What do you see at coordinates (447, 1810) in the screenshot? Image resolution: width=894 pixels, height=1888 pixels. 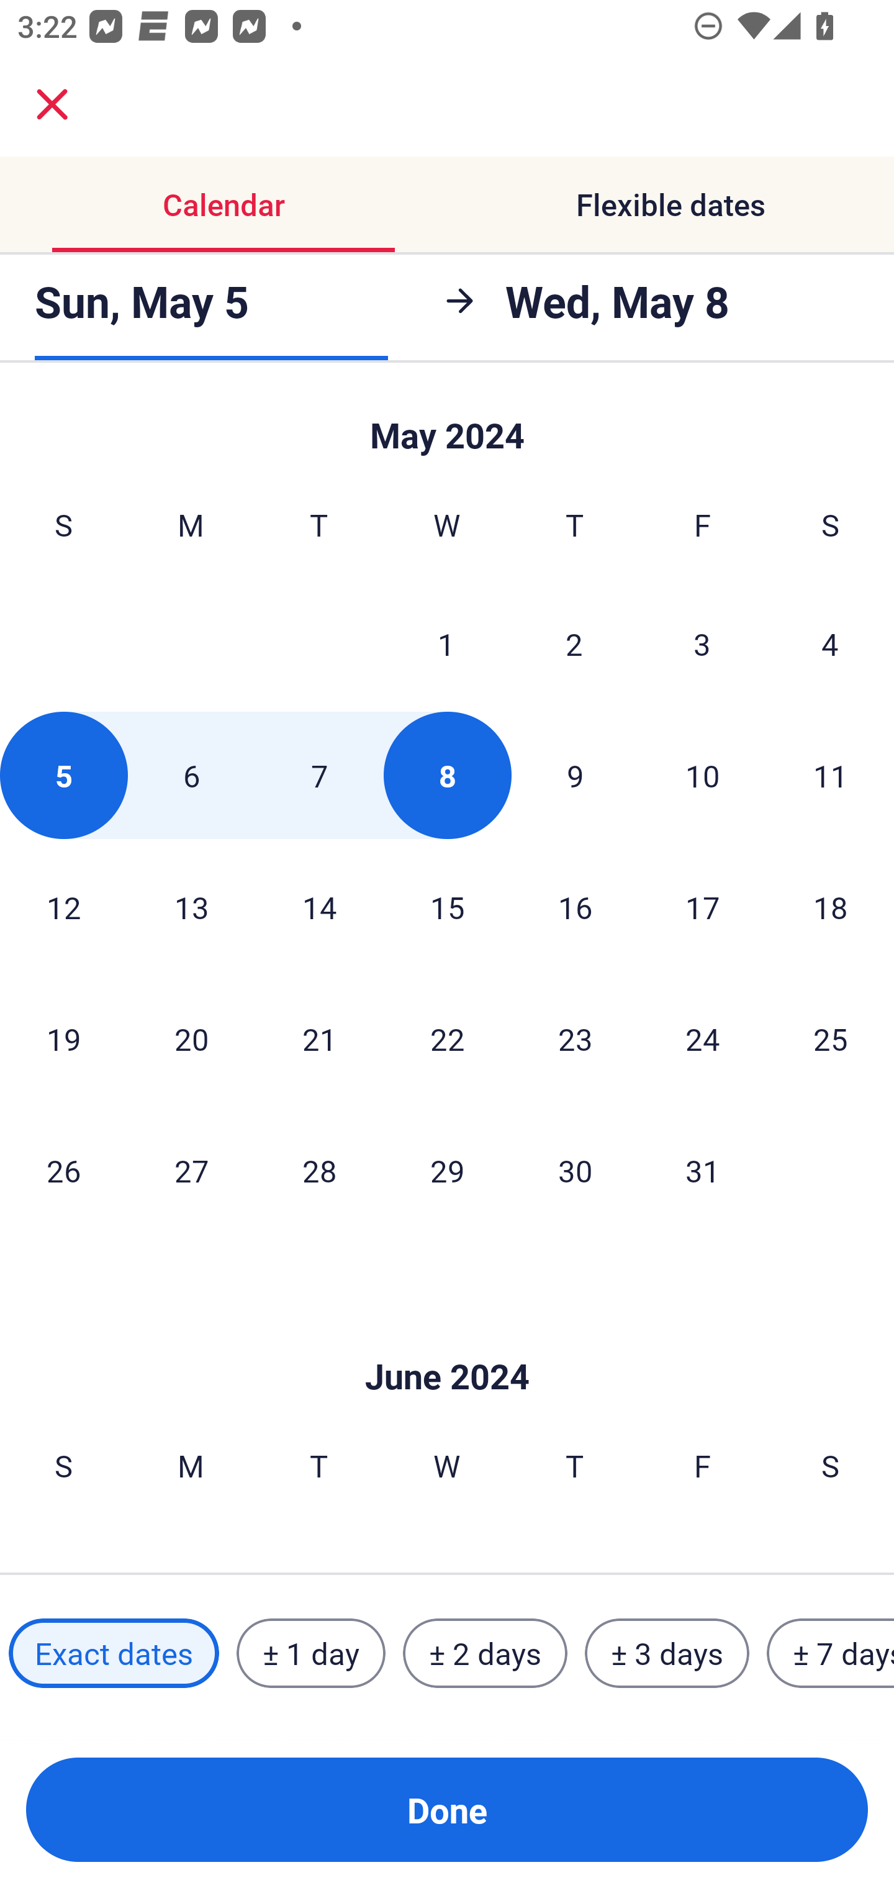 I see `Done` at bounding box center [447, 1810].